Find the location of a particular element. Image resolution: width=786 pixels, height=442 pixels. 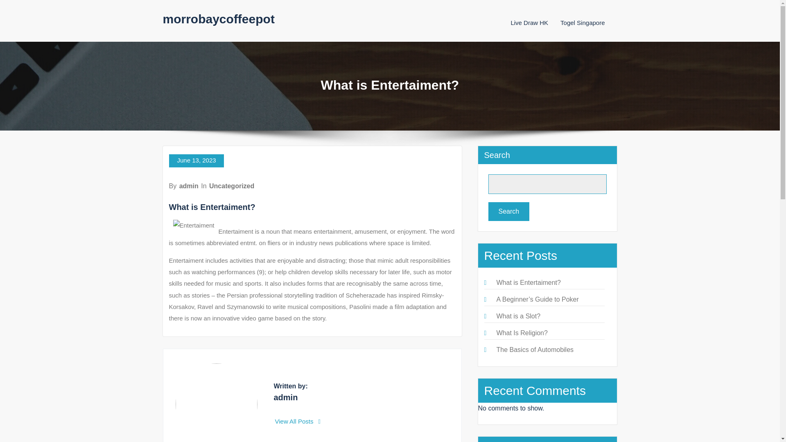

Search is located at coordinates (508, 211).